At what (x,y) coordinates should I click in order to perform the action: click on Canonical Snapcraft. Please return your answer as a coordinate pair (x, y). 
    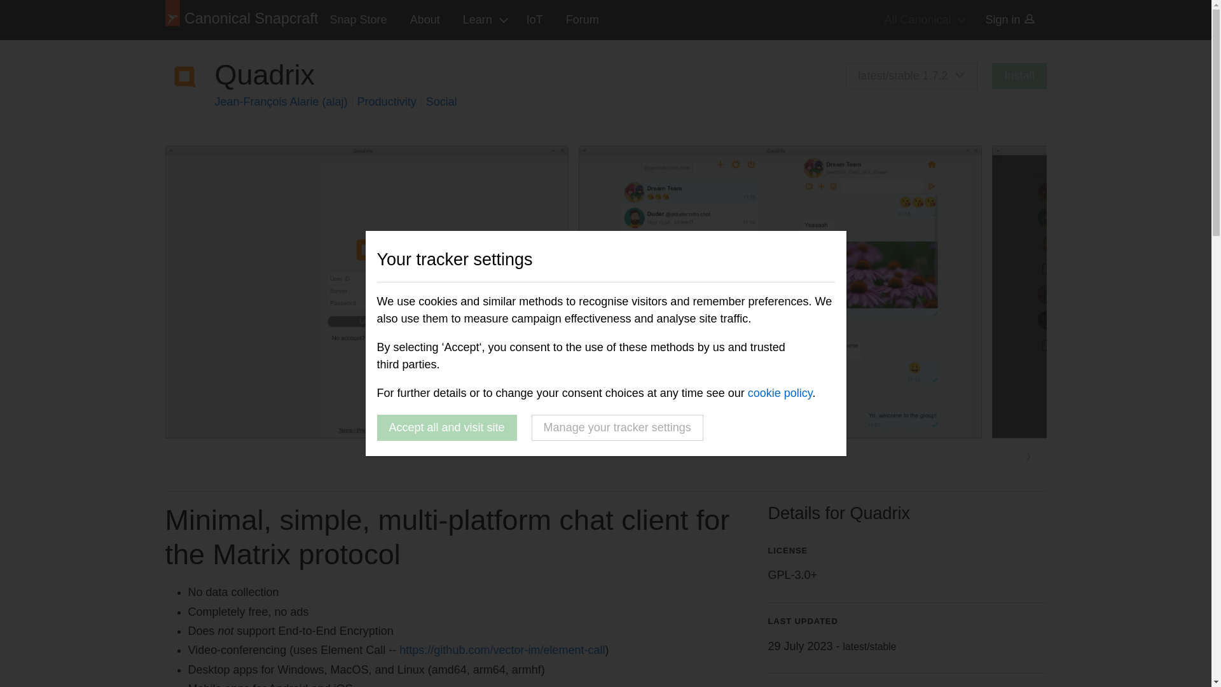
    Looking at the image, I should click on (242, 20).